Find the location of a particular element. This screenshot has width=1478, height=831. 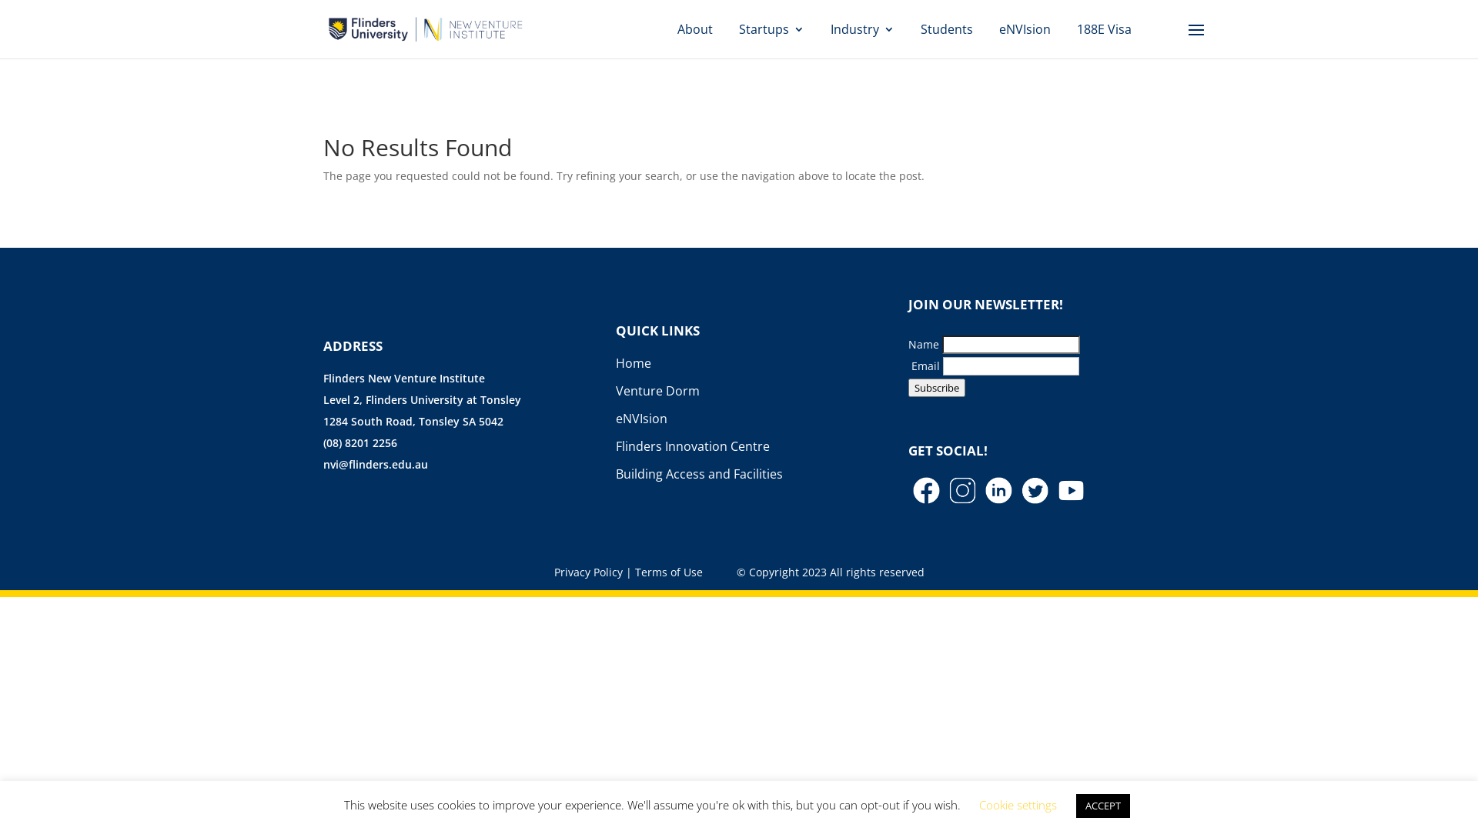

188E Visa is located at coordinates (1104, 29).